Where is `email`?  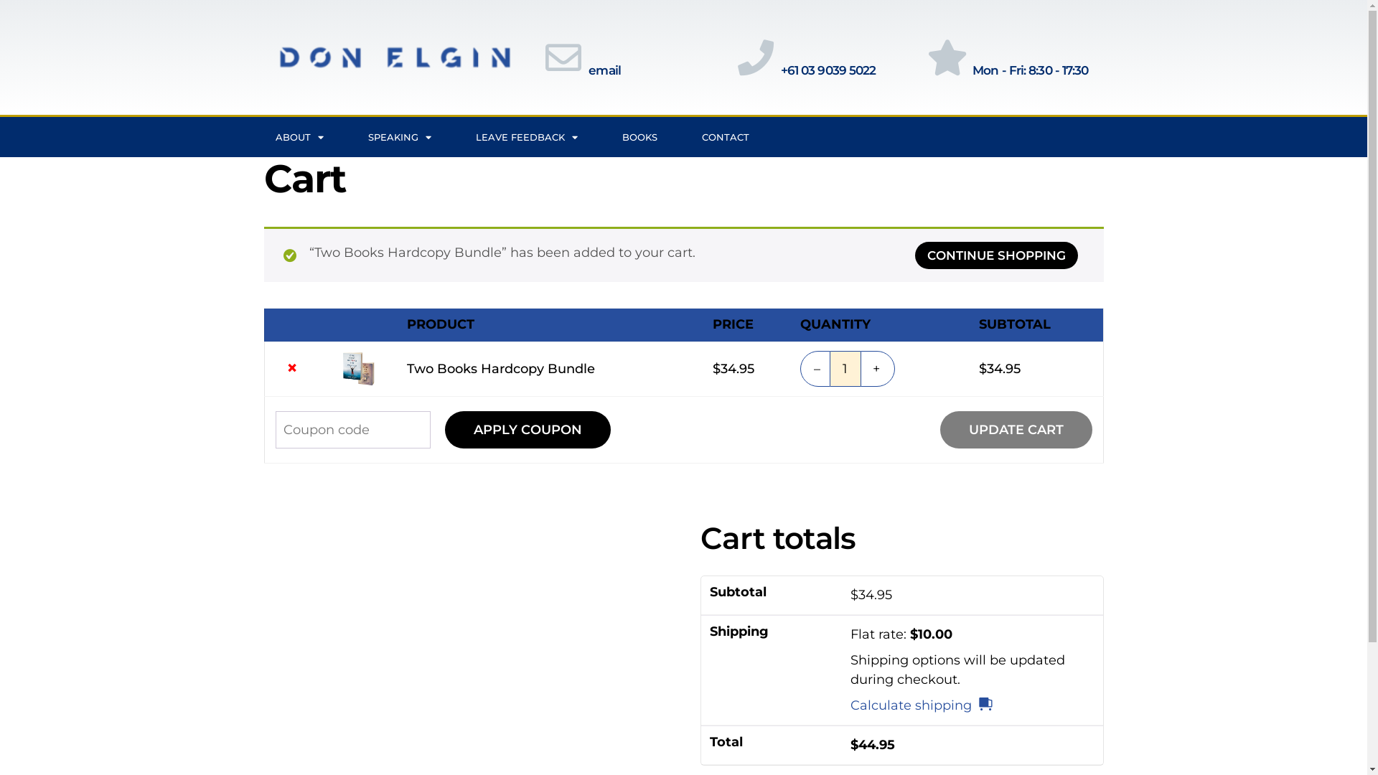
email is located at coordinates (604, 70).